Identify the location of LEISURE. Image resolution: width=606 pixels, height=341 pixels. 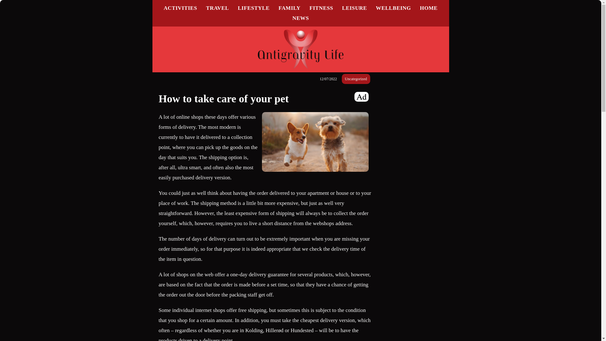
(355, 8).